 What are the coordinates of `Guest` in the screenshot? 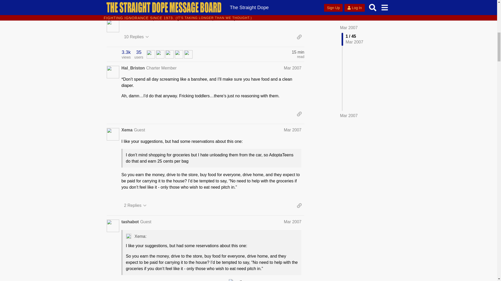 It's located at (135, 206).